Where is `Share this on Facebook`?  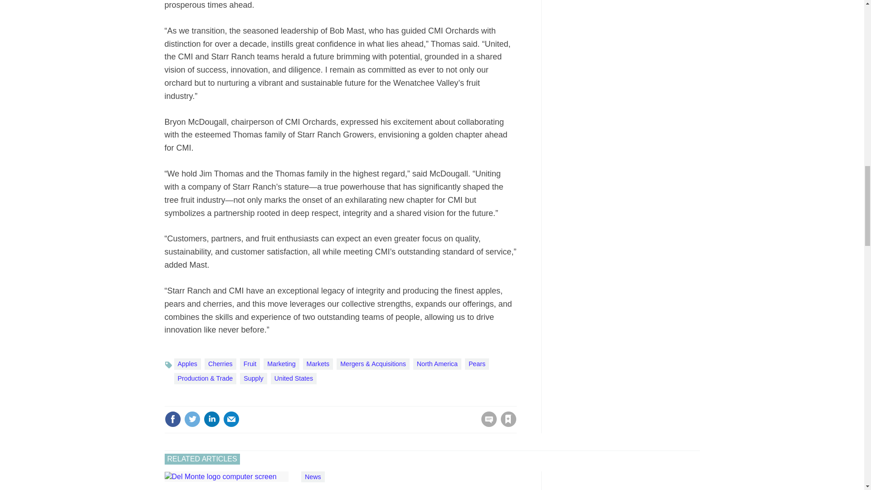
Share this on Facebook is located at coordinates (172, 419).